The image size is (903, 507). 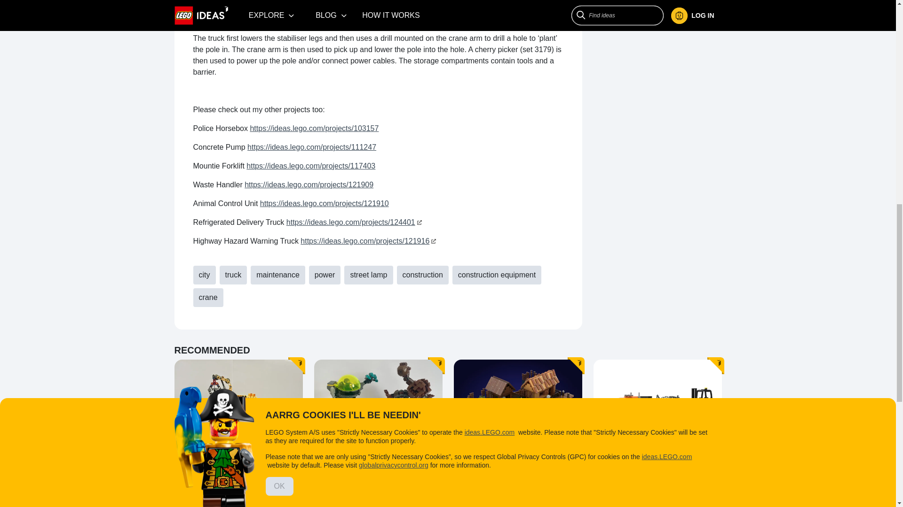 What do you see at coordinates (238, 461) in the screenshot?
I see `Vintage Russian Truck` at bounding box center [238, 461].